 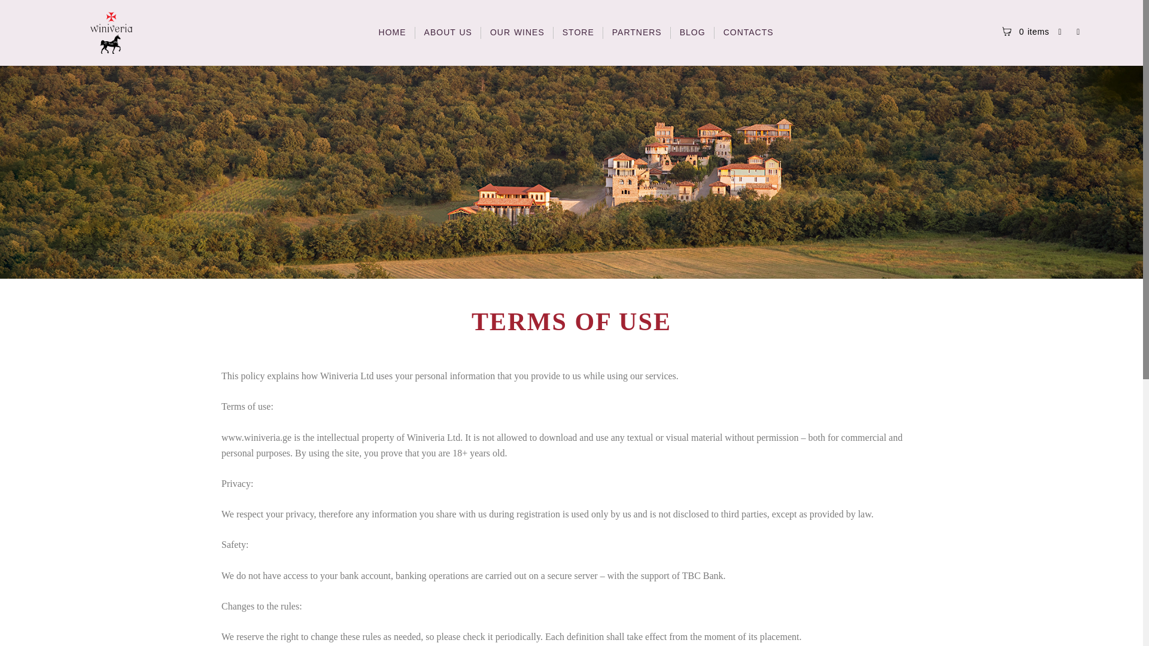 What do you see at coordinates (1026, 32) in the screenshot?
I see `0 items` at bounding box center [1026, 32].